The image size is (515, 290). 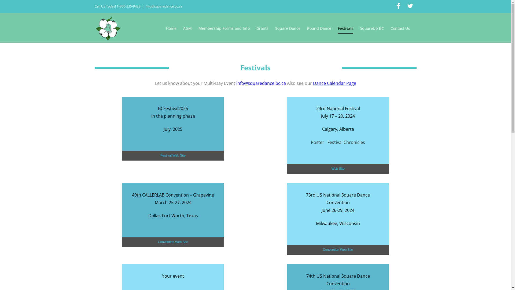 What do you see at coordinates (262, 28) in the screenshot?
I see `Grants` at bounding box center [262, 28].